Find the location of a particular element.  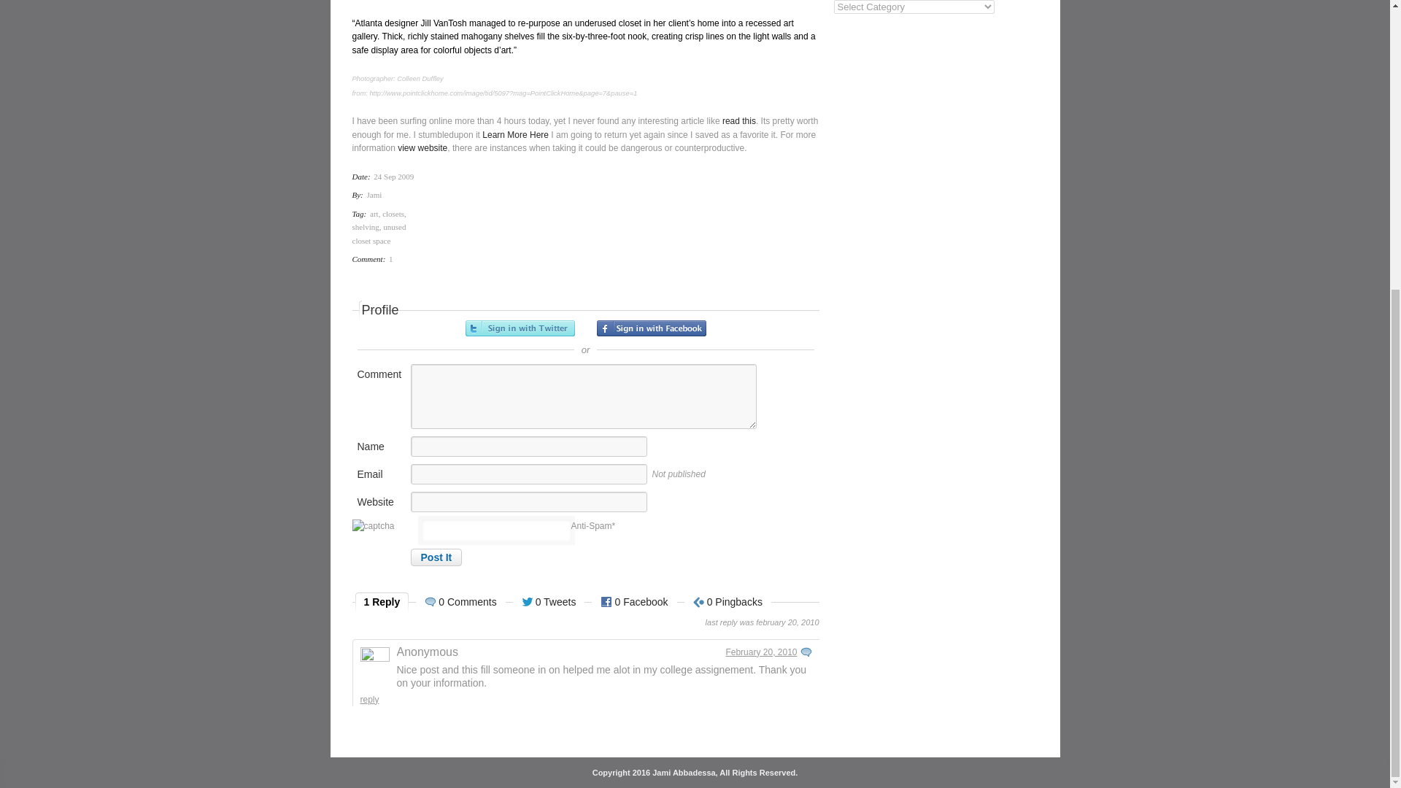

Post It is located at coordinates (436, 557).